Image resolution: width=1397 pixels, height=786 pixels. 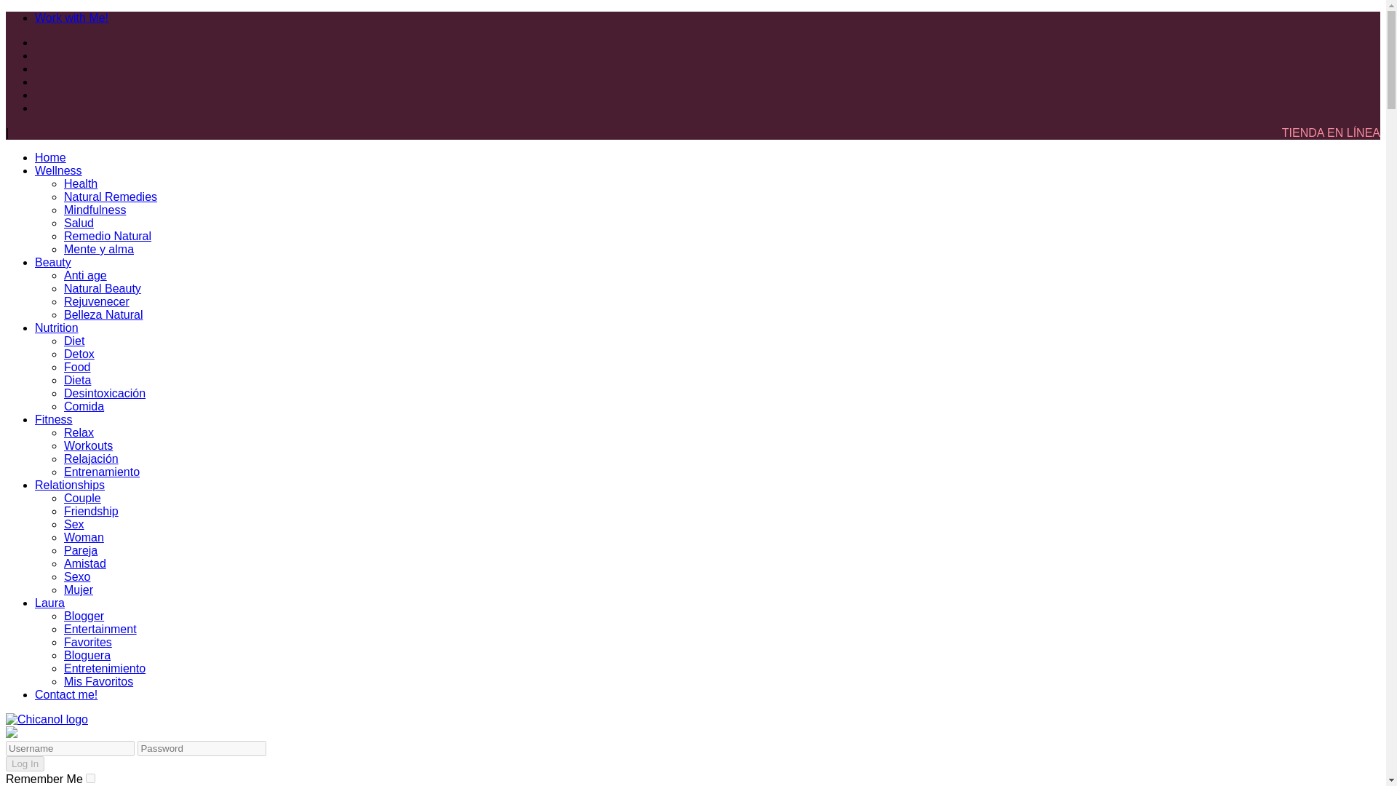 What do you see at coordinates (77, 380) in the screenshot?
I see `Dieta` at bounding box center [77, 380].